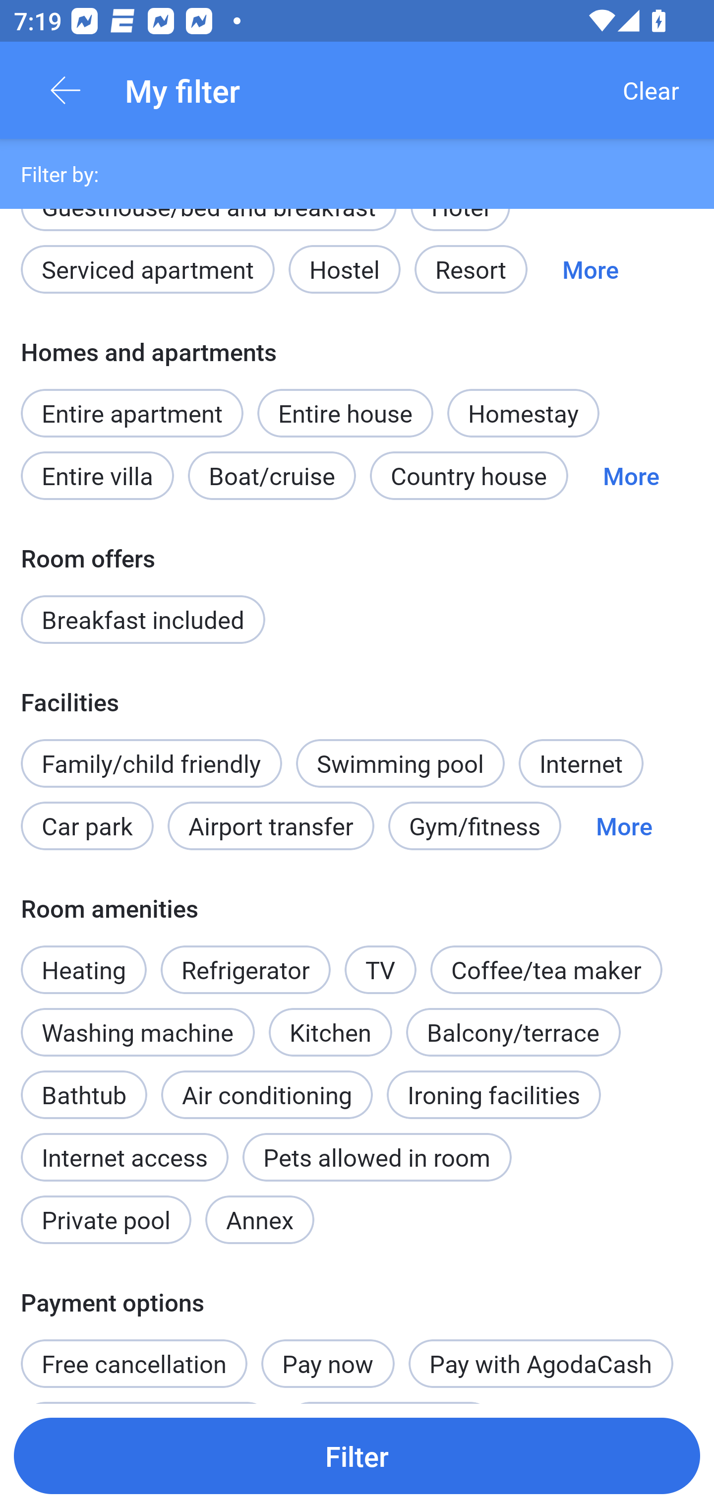  Describe the element at coordinates (357, 1455) in the screenshot. I see `Filter` at that location.